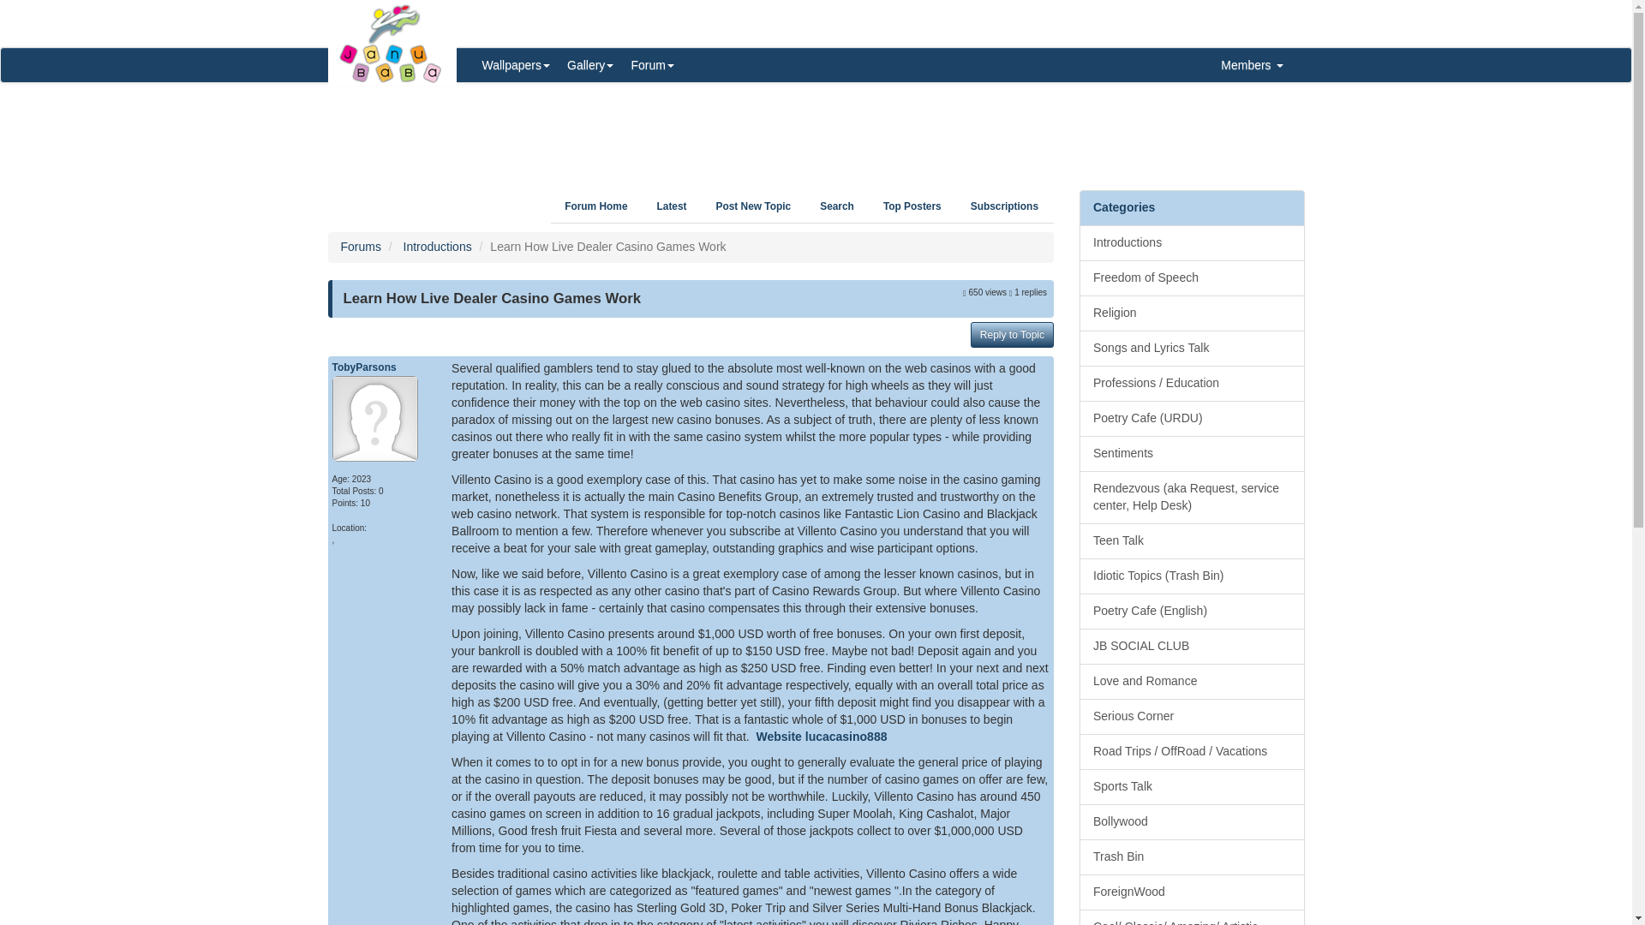 Image resolution: width=1645 pixels, height=925 pixels. Describe the element at coordinates (816, 129) in the screenshot. I see `Advertisement` at that location.